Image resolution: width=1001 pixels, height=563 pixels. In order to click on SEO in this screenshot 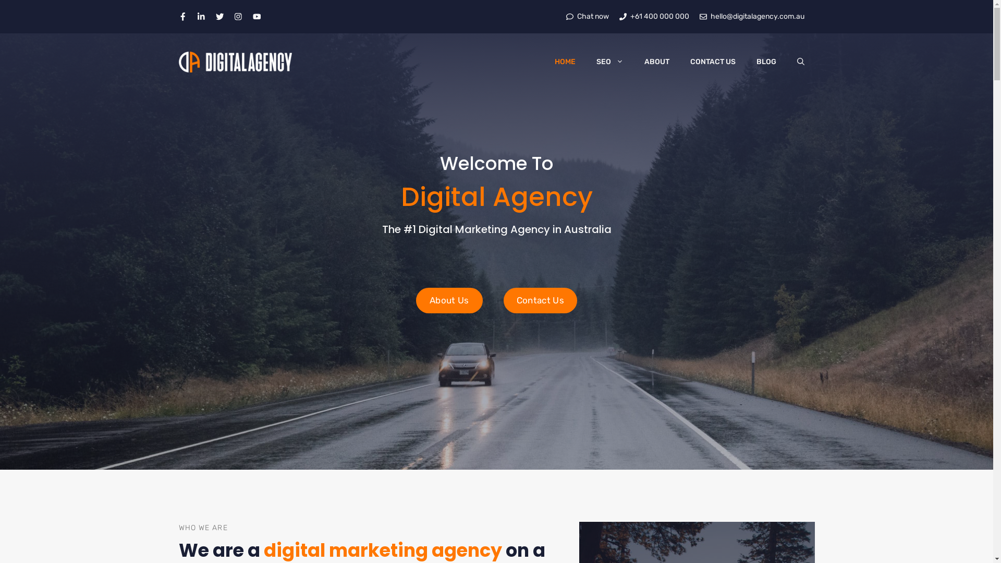, I will do `click(610, 62)`.